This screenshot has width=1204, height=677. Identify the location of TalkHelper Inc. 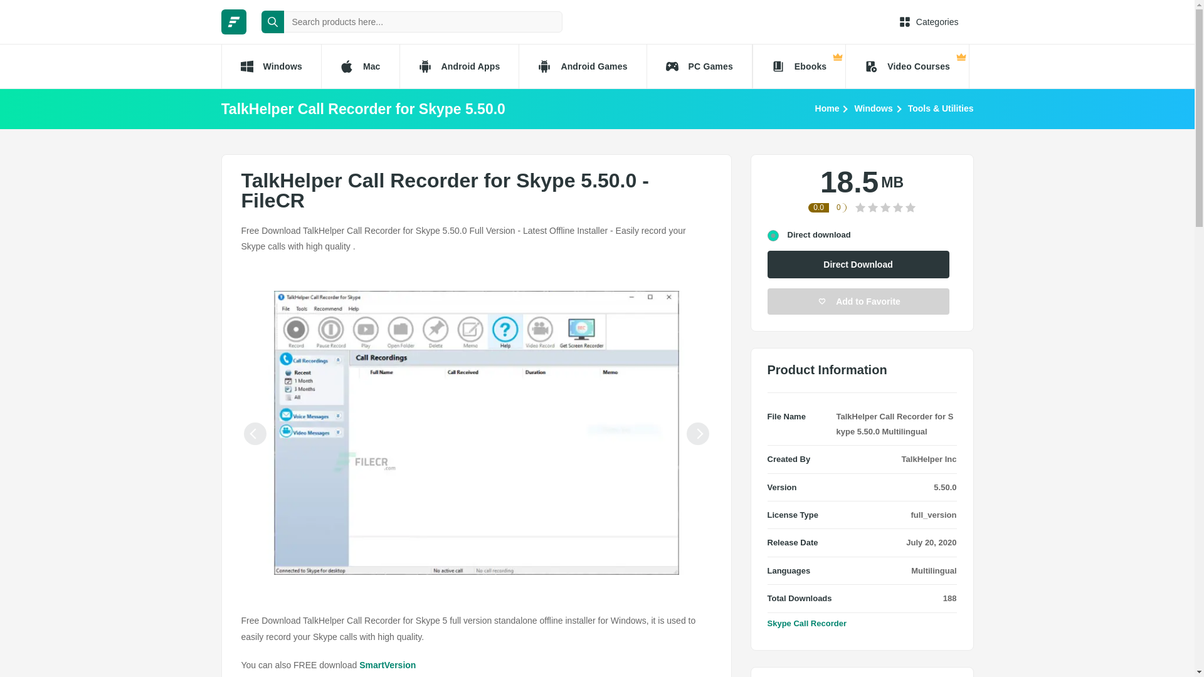
(929, 459).